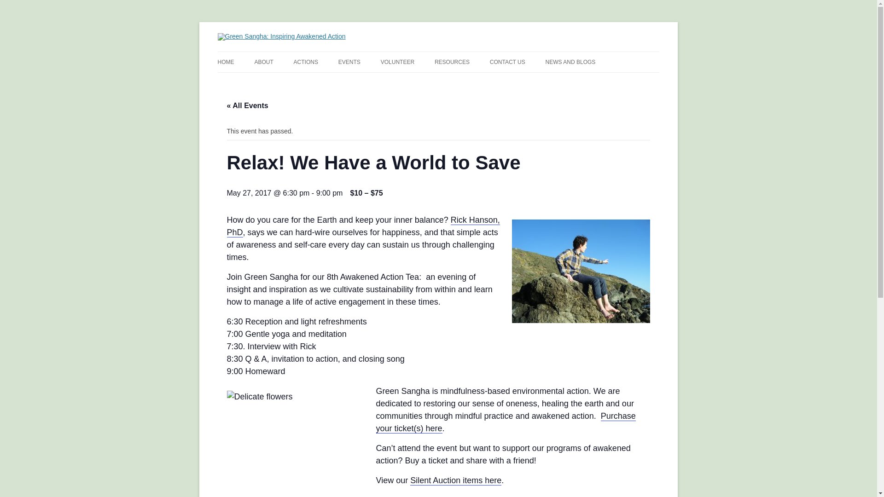  I want to click on ABOUT GREEN SANGHA, so click(300, 81).